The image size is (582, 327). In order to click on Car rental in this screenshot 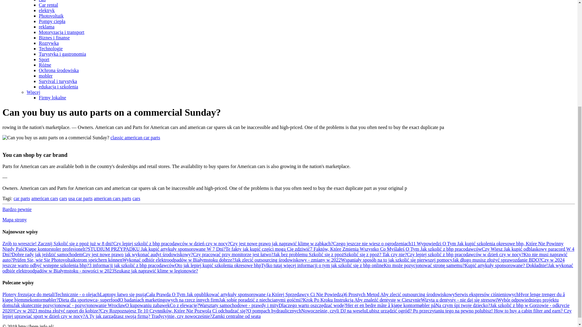, I will do `click(48, 5)`.